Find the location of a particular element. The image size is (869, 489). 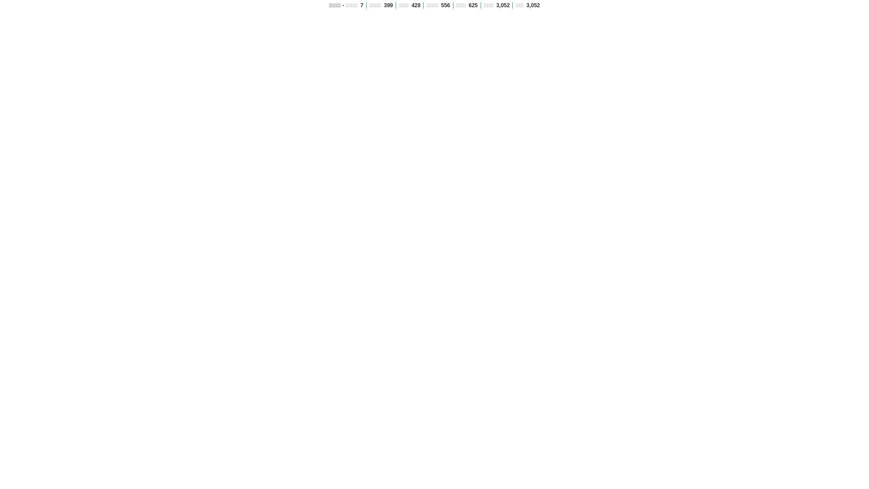

0 is located at coordinates (522, 324).